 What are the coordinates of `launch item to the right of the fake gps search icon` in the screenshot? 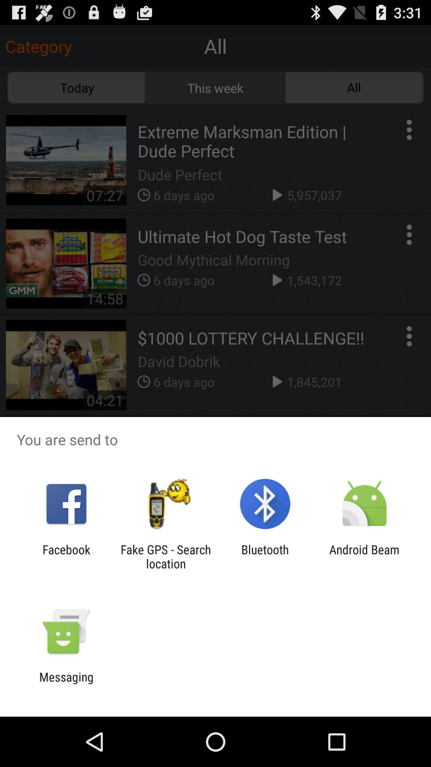 It's located at (265, 556).